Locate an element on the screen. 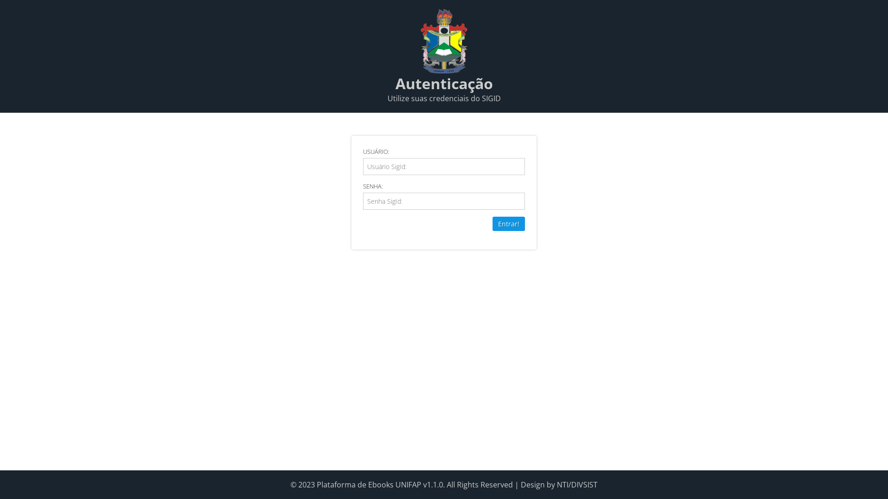  Entrar! is located at coordinates (509, 224).